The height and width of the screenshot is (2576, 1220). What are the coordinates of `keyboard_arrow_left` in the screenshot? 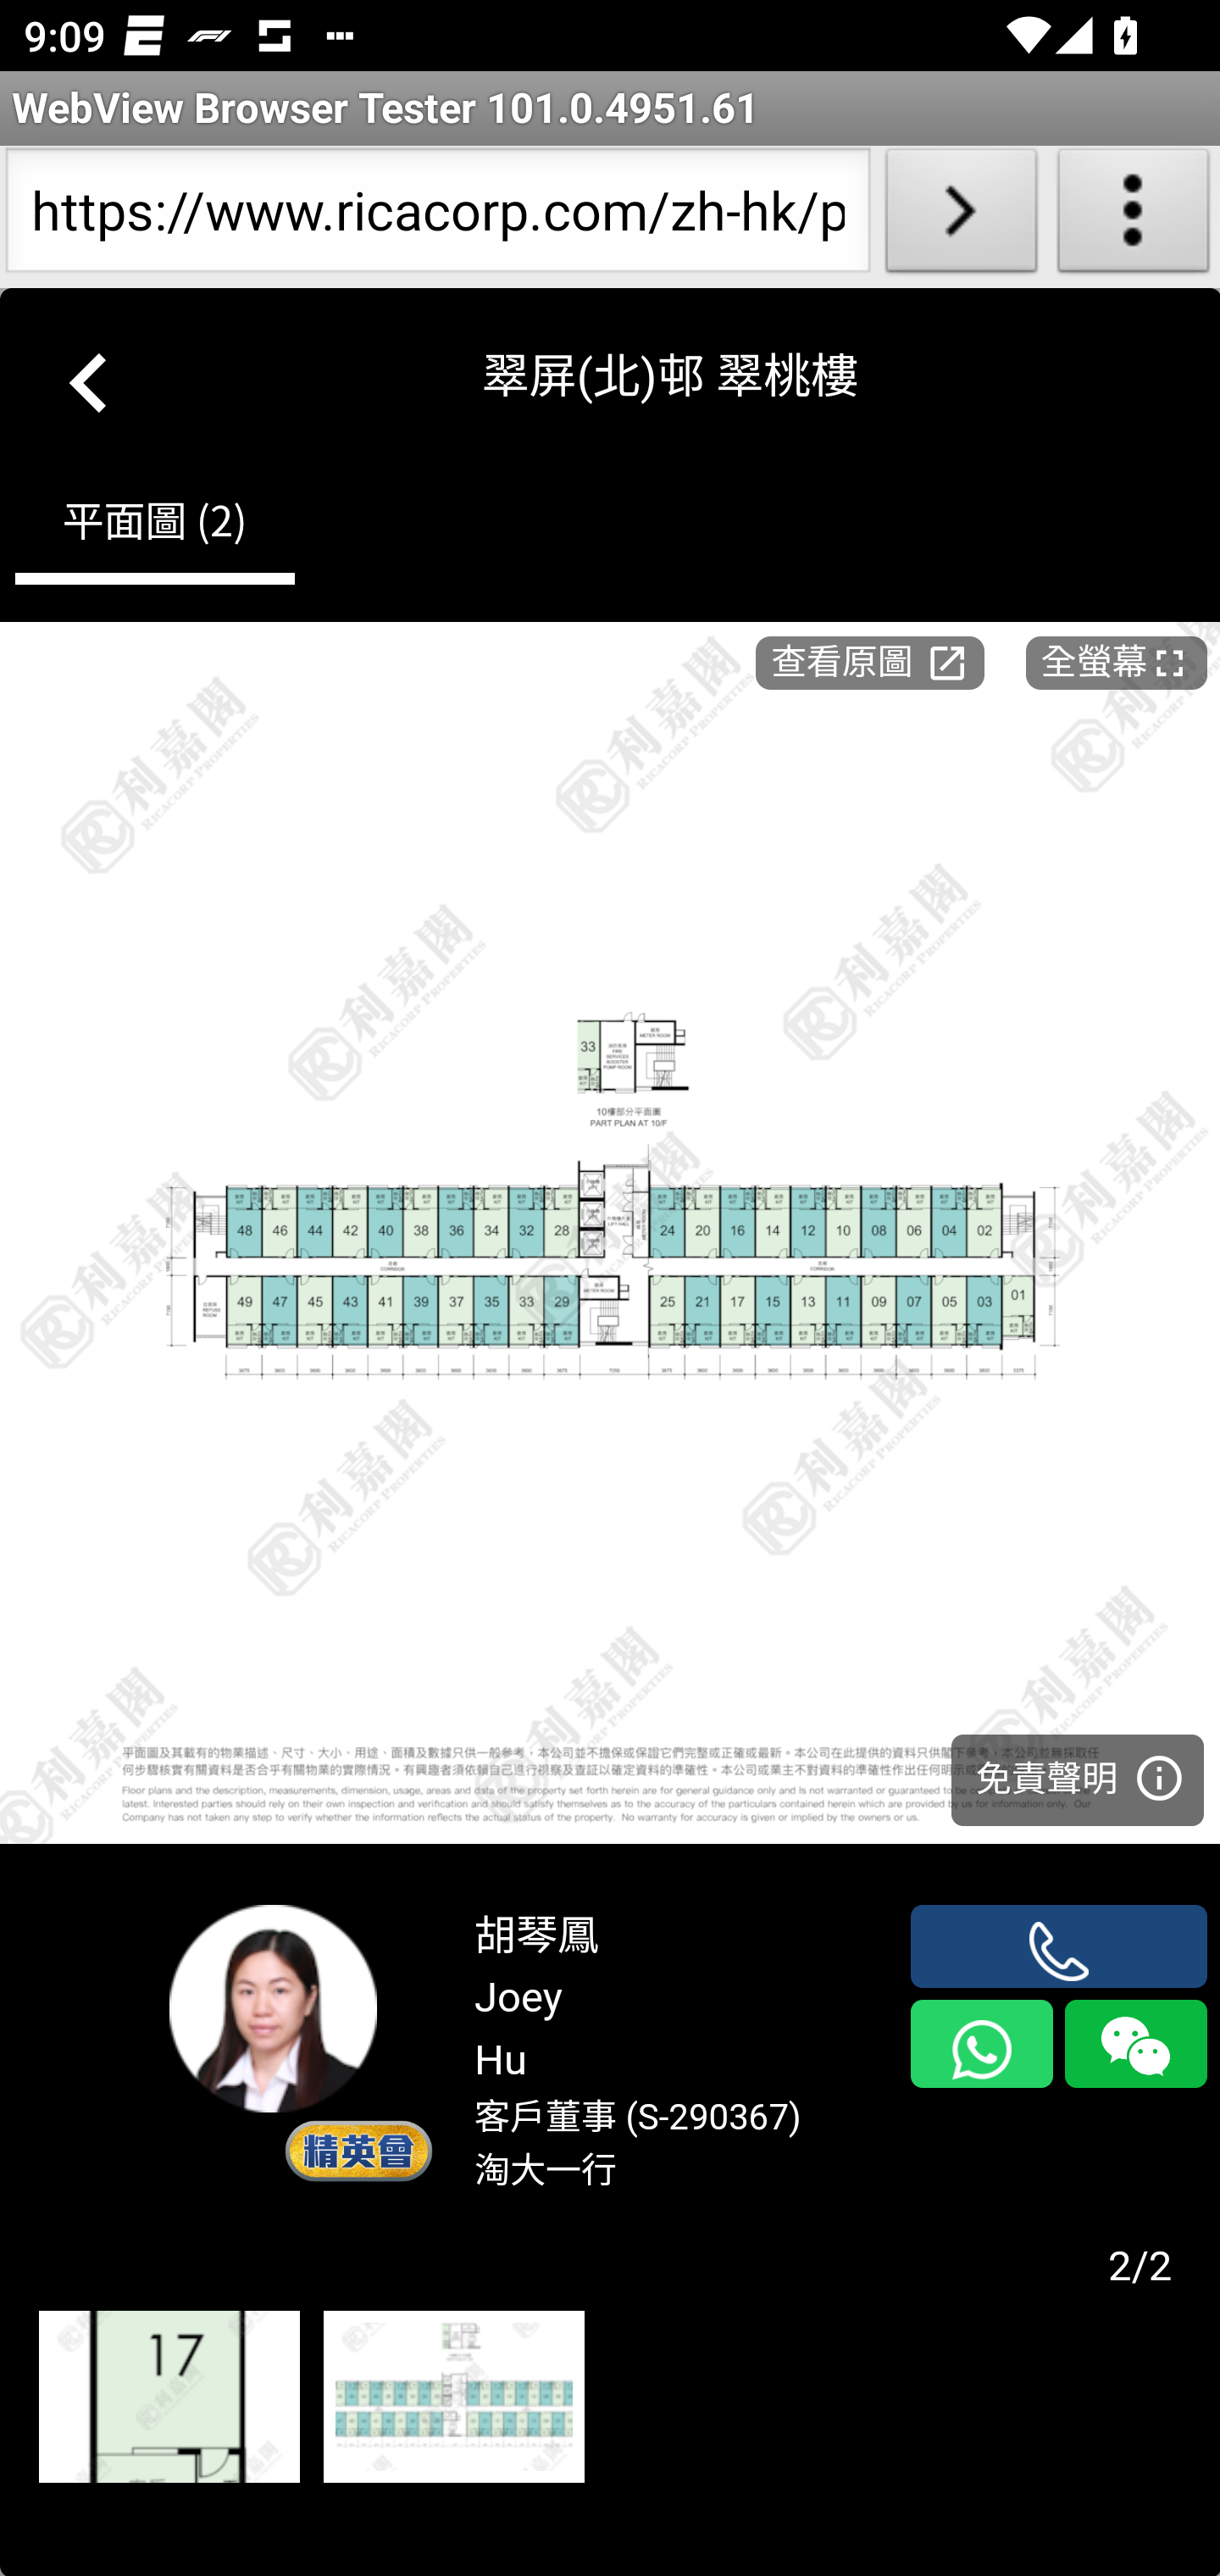 It's located at (90, 376).